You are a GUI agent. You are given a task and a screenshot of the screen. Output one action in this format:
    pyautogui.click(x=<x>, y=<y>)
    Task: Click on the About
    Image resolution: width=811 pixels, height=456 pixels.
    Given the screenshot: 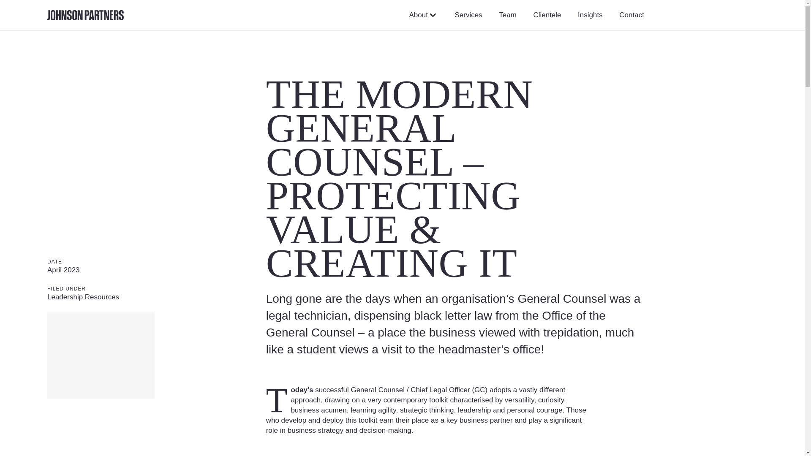 What is the action you would take?
    pyautogui.click(x=423, y=15)
    